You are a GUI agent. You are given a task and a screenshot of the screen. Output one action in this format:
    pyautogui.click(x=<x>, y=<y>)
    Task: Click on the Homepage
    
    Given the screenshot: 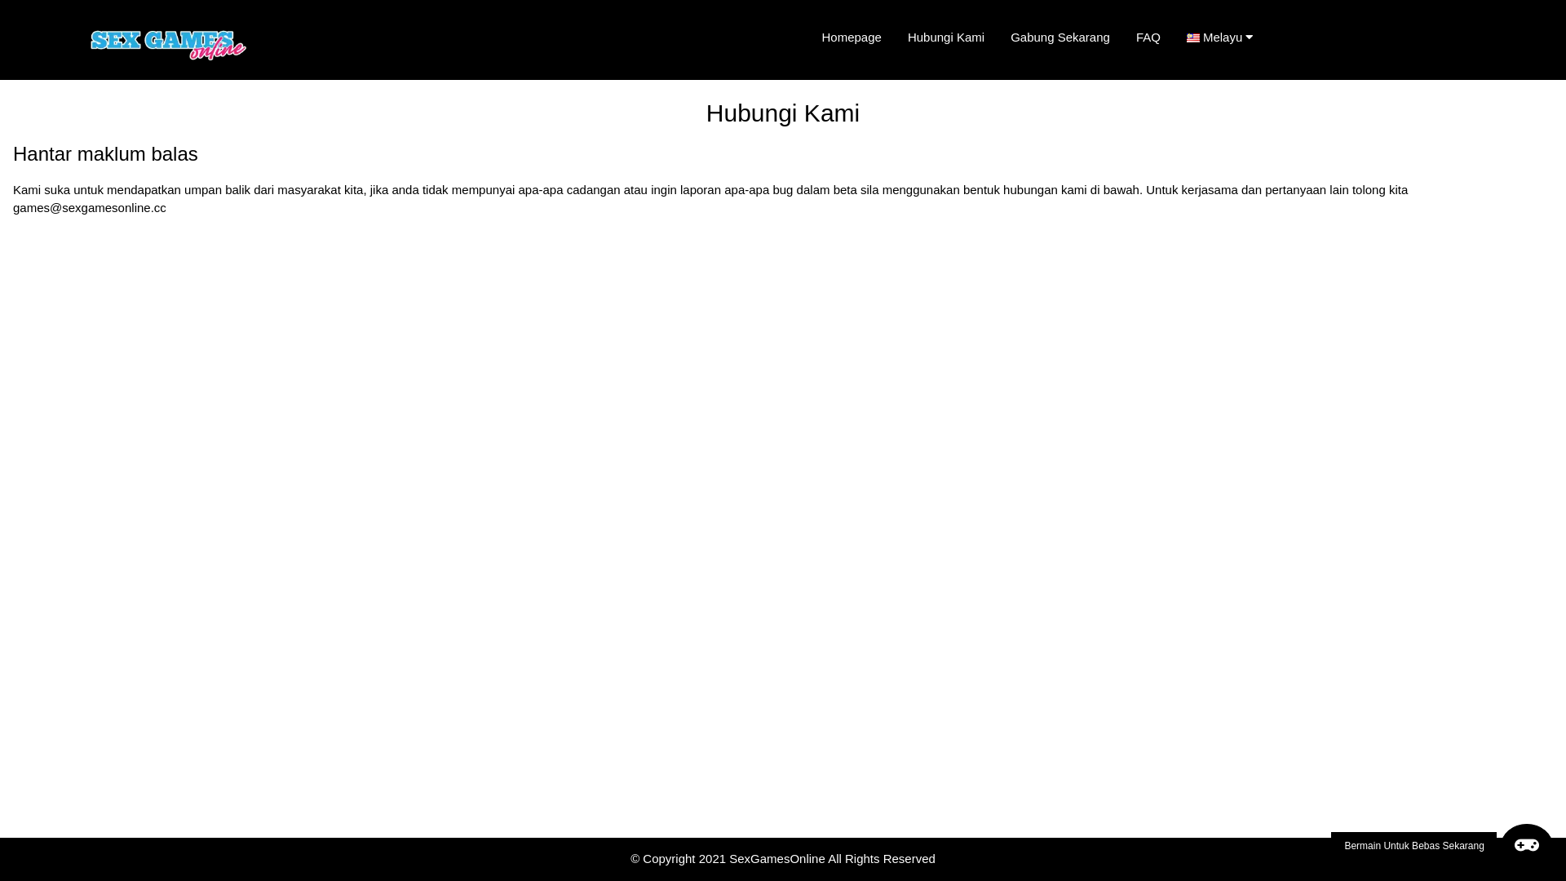 What is the action you would take?
    pyautogui.click(x=852, y=38)
    